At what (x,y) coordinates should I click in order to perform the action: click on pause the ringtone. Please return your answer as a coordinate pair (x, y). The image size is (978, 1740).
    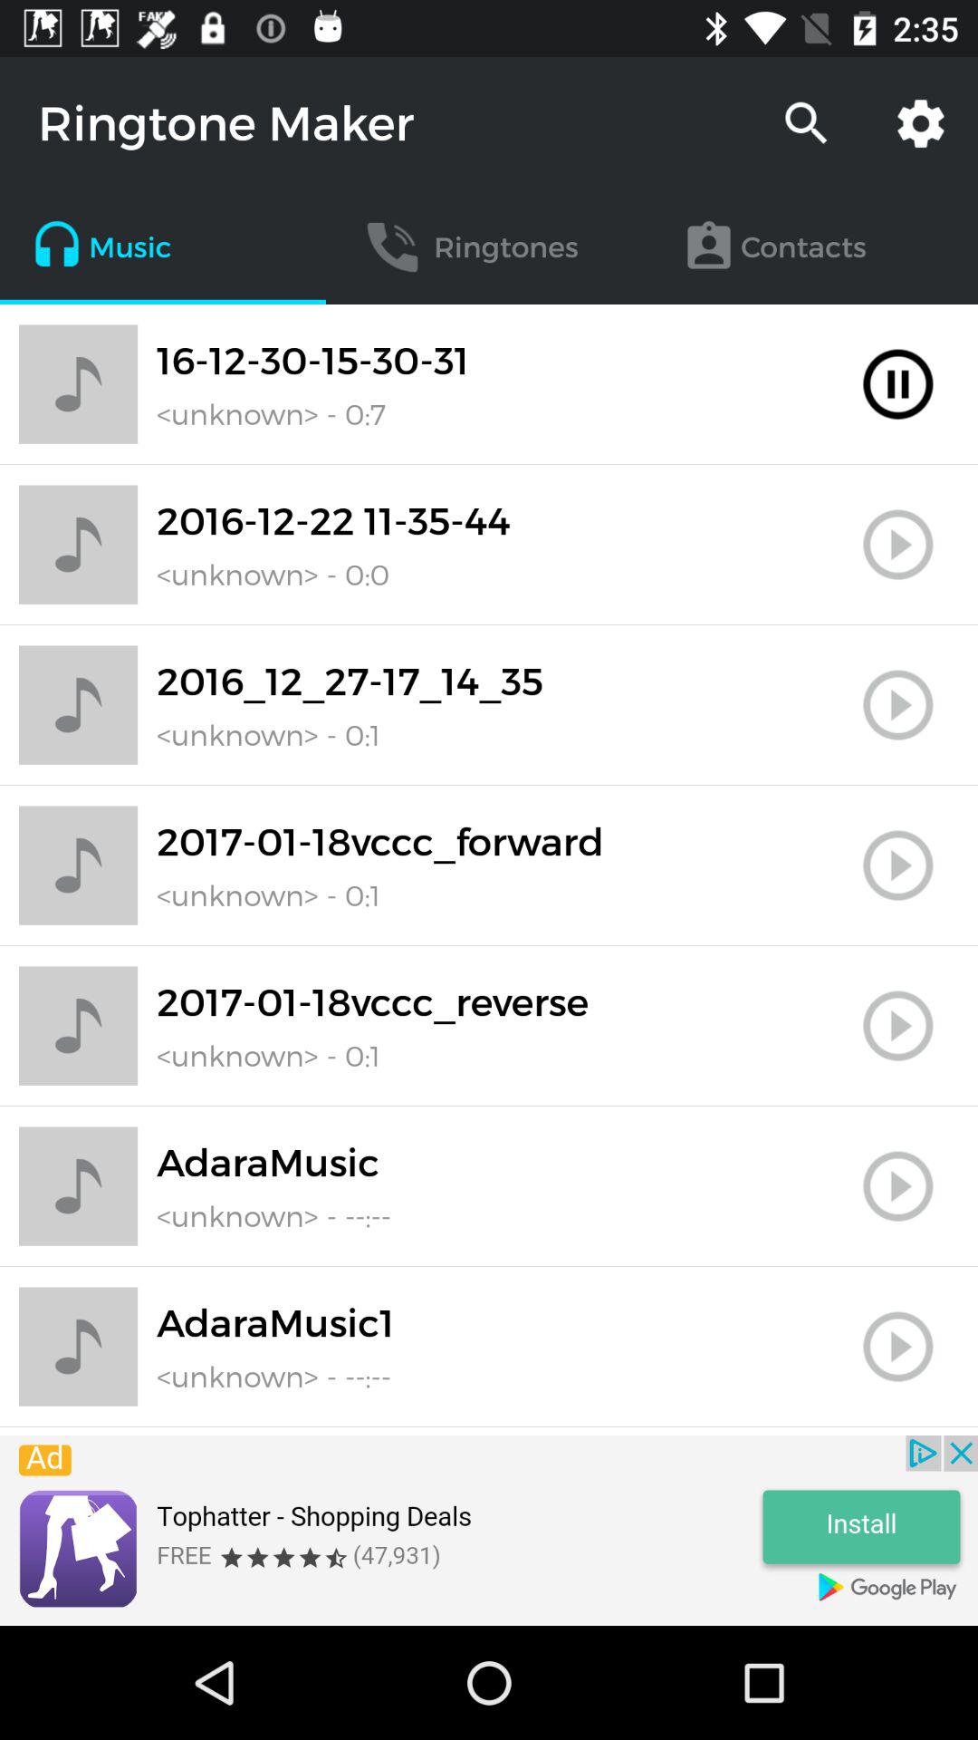
    Looking at the image, I should click on (898, 384).